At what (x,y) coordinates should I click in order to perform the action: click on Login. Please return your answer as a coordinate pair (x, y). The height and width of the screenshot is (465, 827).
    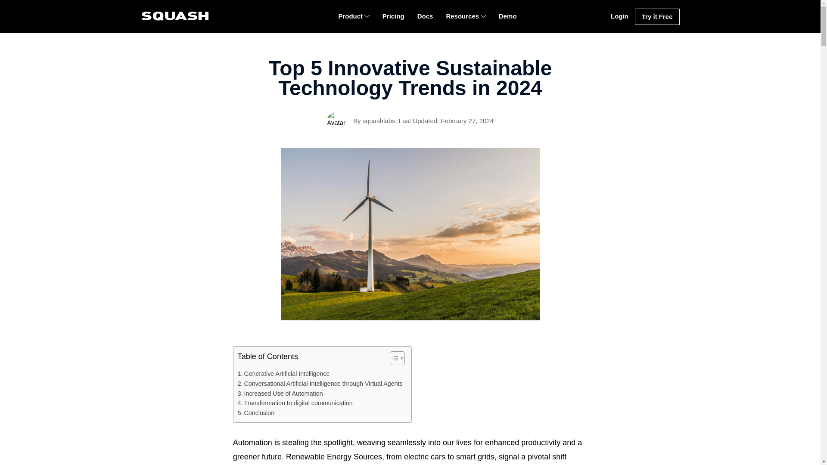
    Looking at the image, I should click on (619, 16).